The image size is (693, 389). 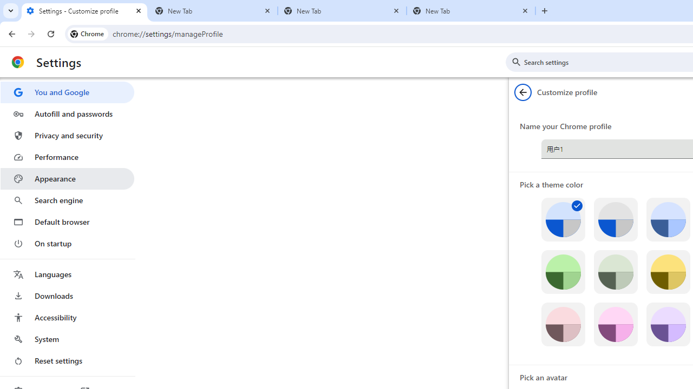 I want to click on Downloads, so click(x=67, y=296).